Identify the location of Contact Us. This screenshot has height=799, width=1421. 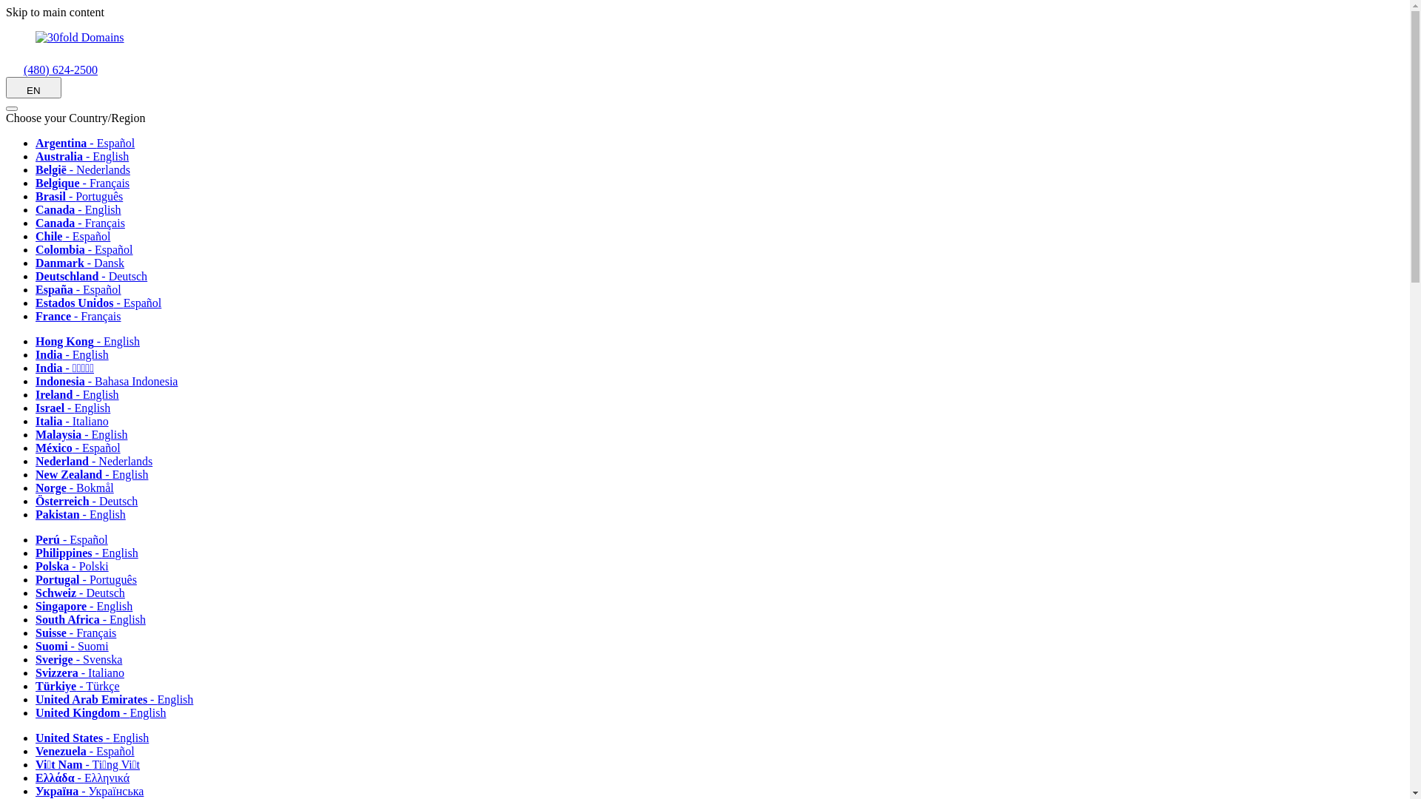
(15, 70).